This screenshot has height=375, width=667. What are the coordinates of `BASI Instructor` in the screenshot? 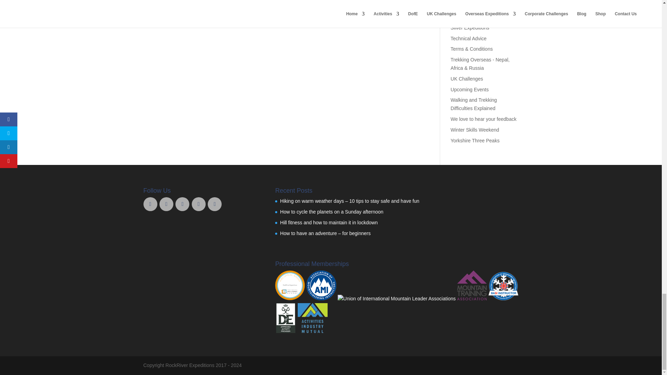 It's located at (503, 299).